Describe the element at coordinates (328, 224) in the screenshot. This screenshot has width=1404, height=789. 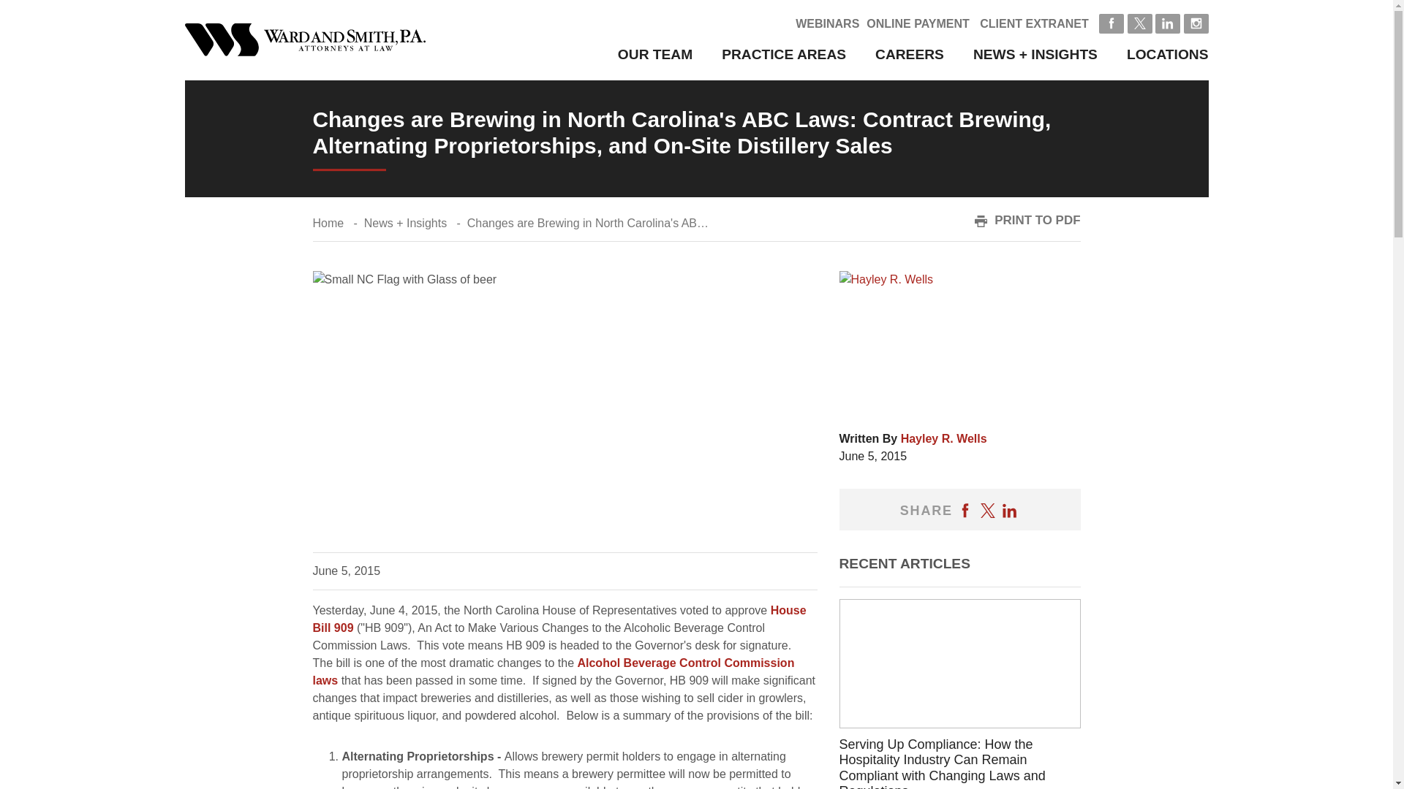
I see `Home` at that location.